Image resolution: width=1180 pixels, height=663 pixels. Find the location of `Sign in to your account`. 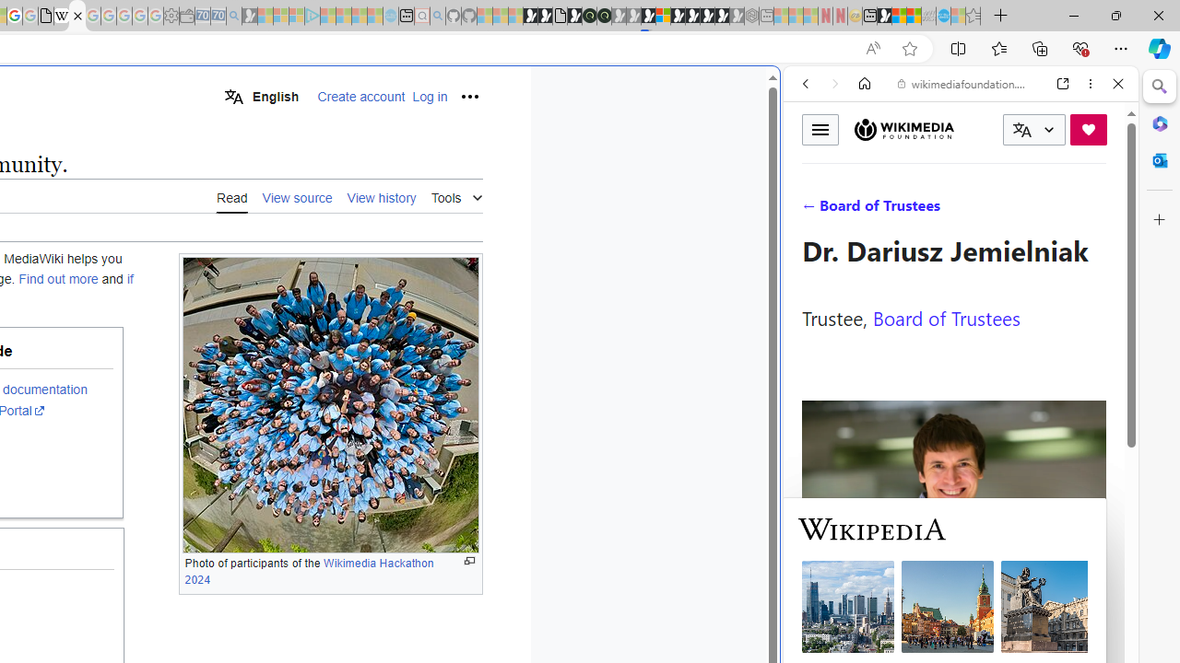

Sign in to your account is located at coordinates (663, 17).